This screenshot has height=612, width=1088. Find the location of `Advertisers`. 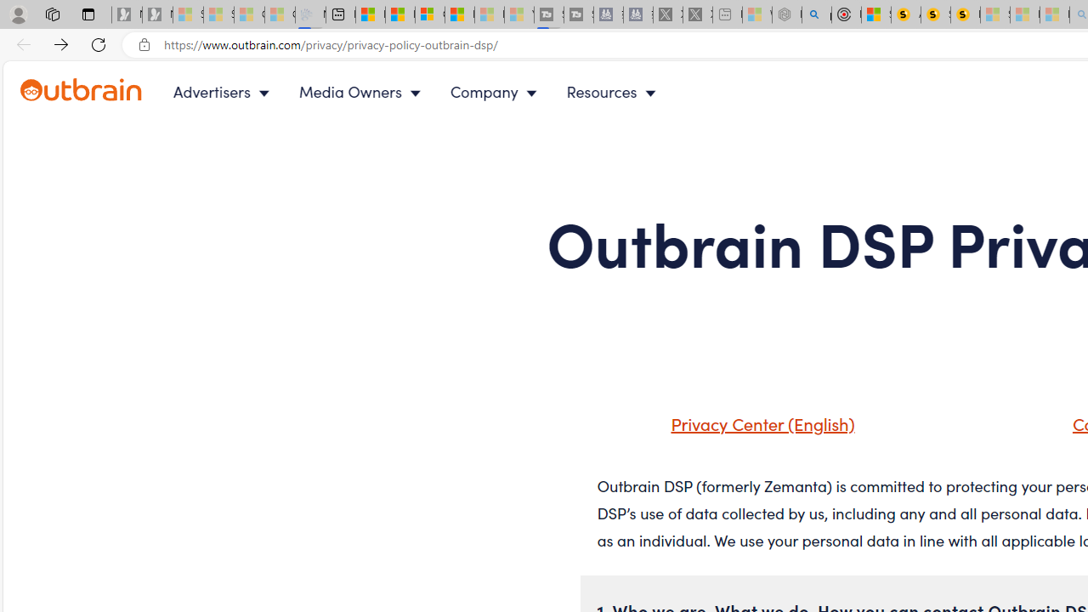

Advertisers is located at coordinates (224, 92).